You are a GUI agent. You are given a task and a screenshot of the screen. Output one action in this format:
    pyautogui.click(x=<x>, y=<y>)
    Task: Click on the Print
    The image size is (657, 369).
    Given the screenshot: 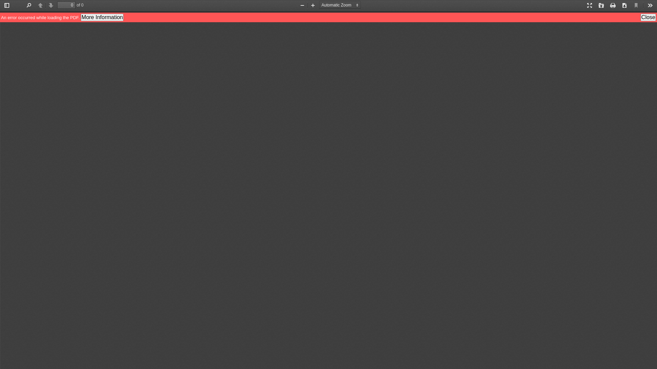 What is the action you would take?
    pyautogui.click(x=613, y=5)
    